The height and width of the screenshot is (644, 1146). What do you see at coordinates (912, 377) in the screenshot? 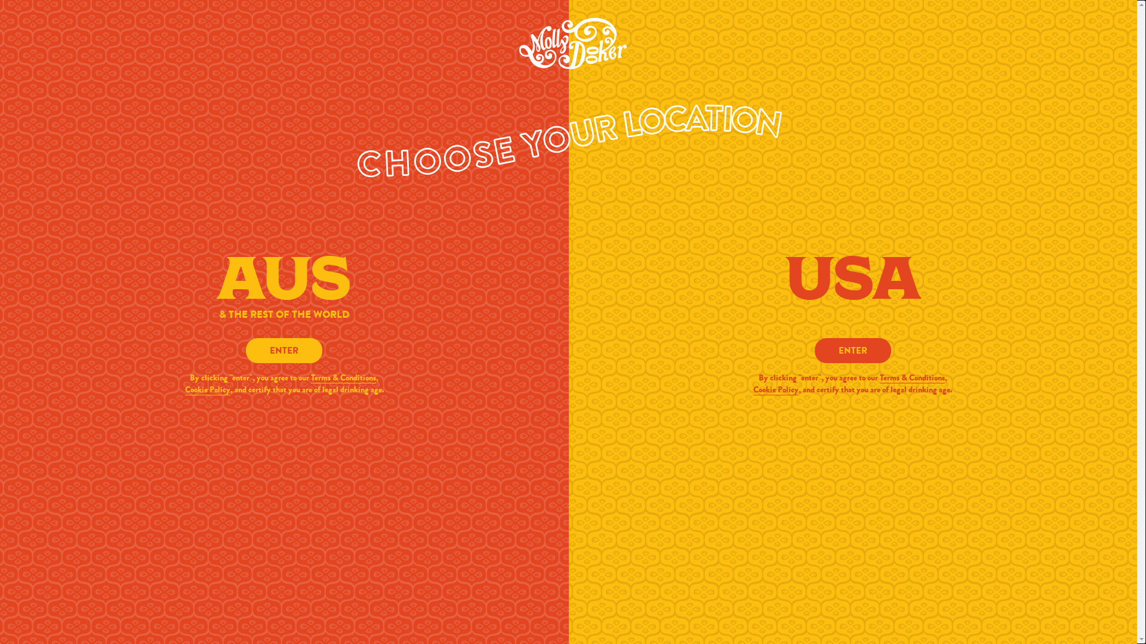
I see `Terms & Conditions` at bounding box center [912, 377].